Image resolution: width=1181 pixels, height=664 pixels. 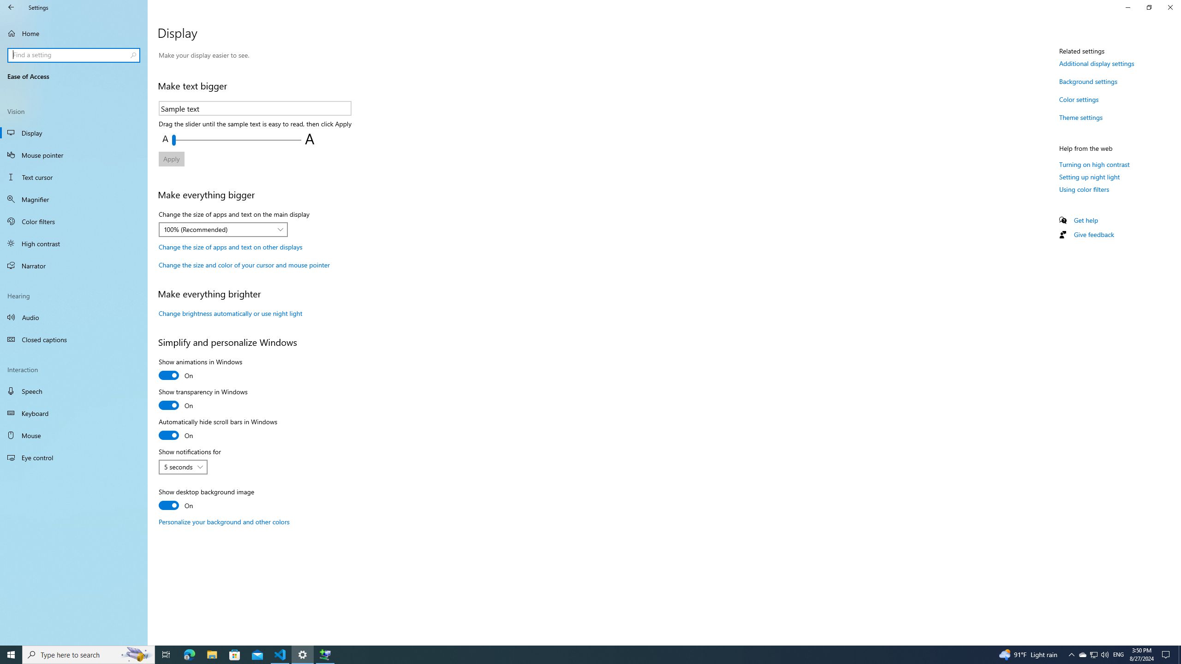 What do you see at coordinates (218, 430) in the screenshot?
I see `Automatically hide scroll bars in Windows` at bounding box center [218, 430].